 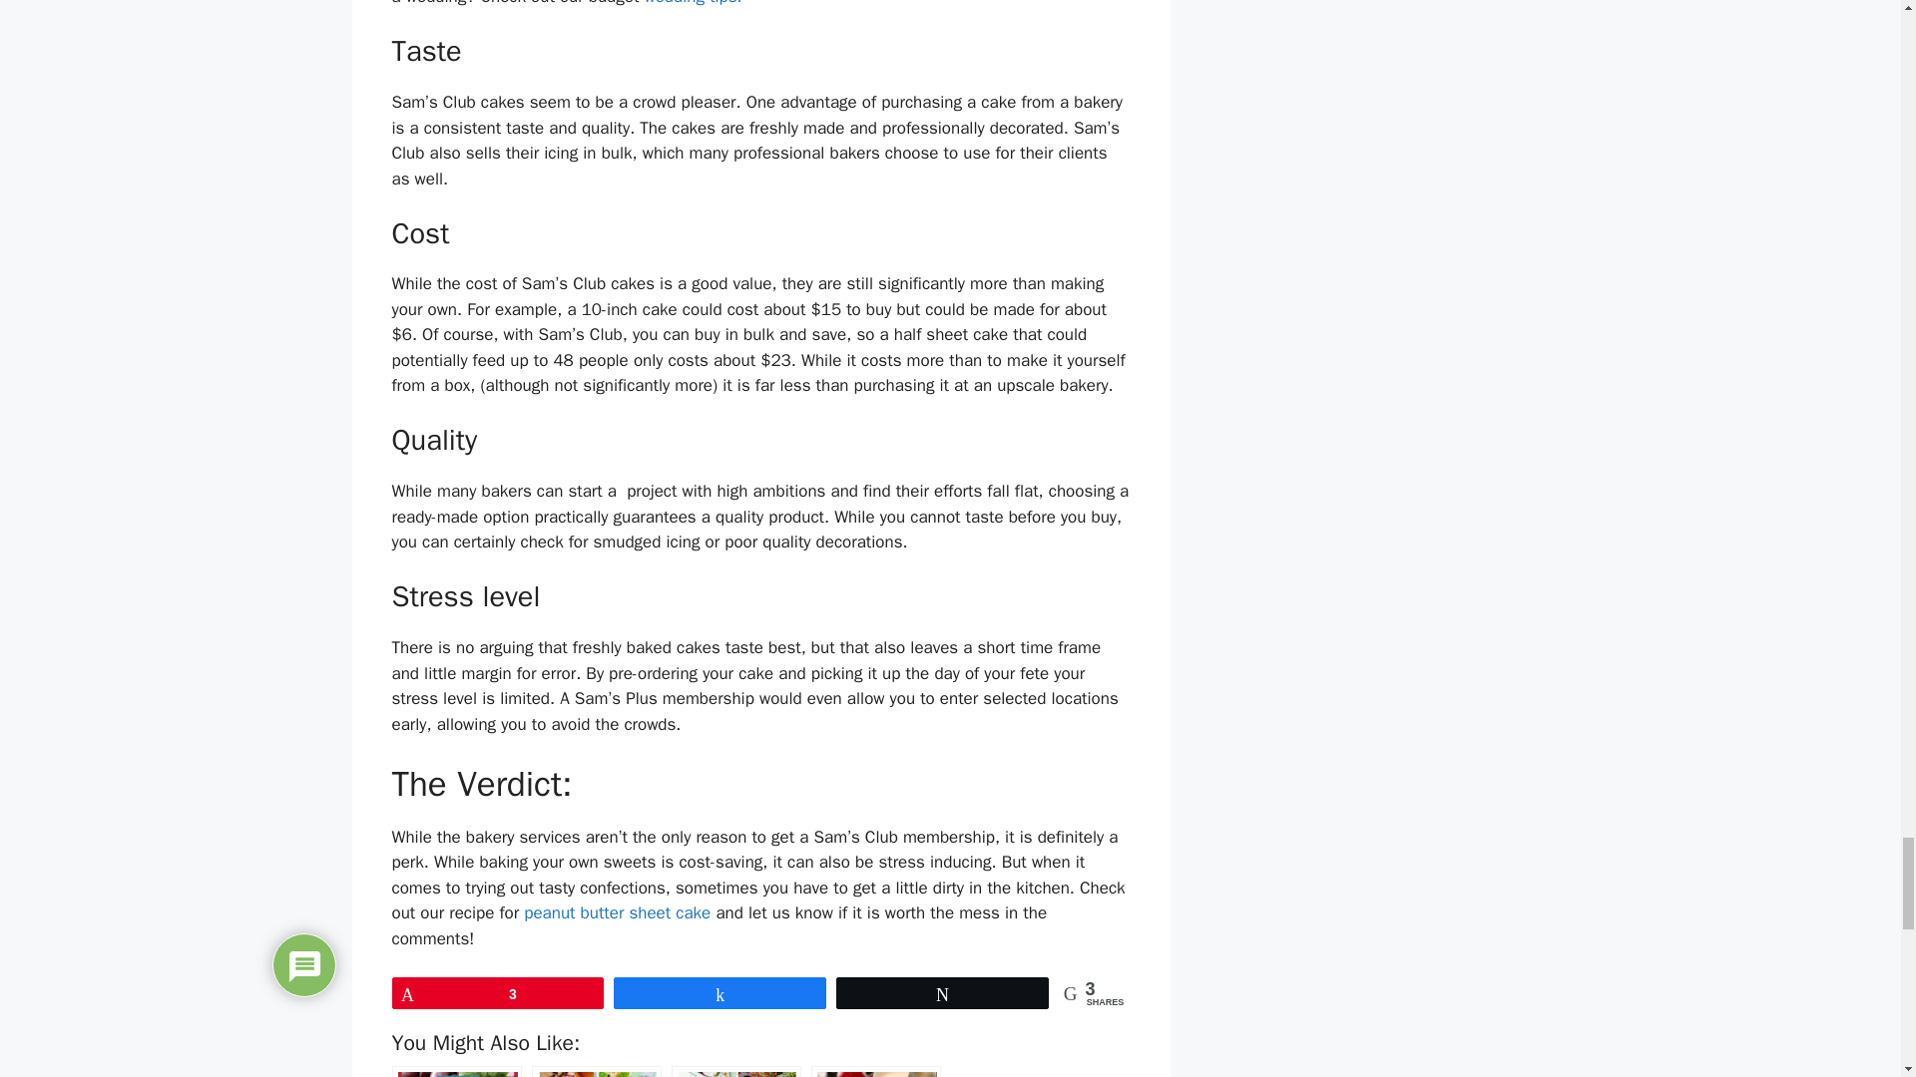 What do you see at coordinates (736, 1071) in the screenshot?
I see `12 Ridiculously Easy Ways to Eat Healthy` at bounding box center [736, 1071].